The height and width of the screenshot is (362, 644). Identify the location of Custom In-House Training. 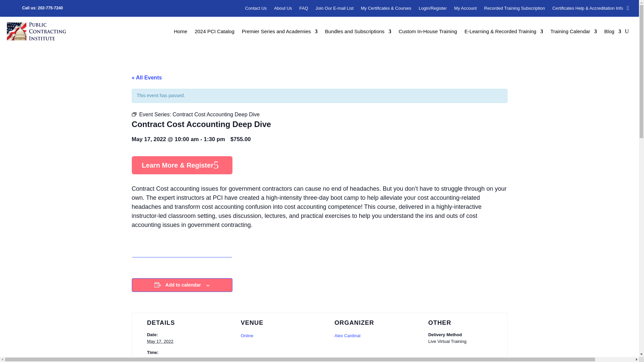
(427, 33).